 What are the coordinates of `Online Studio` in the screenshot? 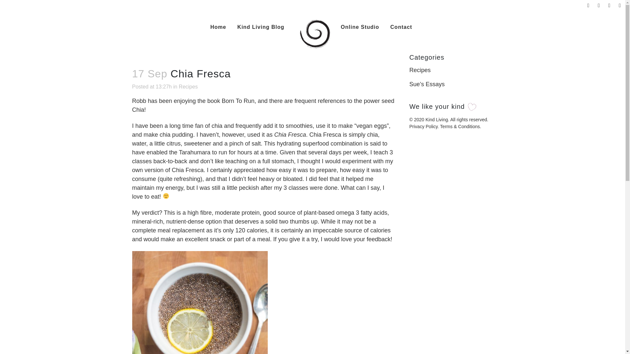 It's located at (360, 27).